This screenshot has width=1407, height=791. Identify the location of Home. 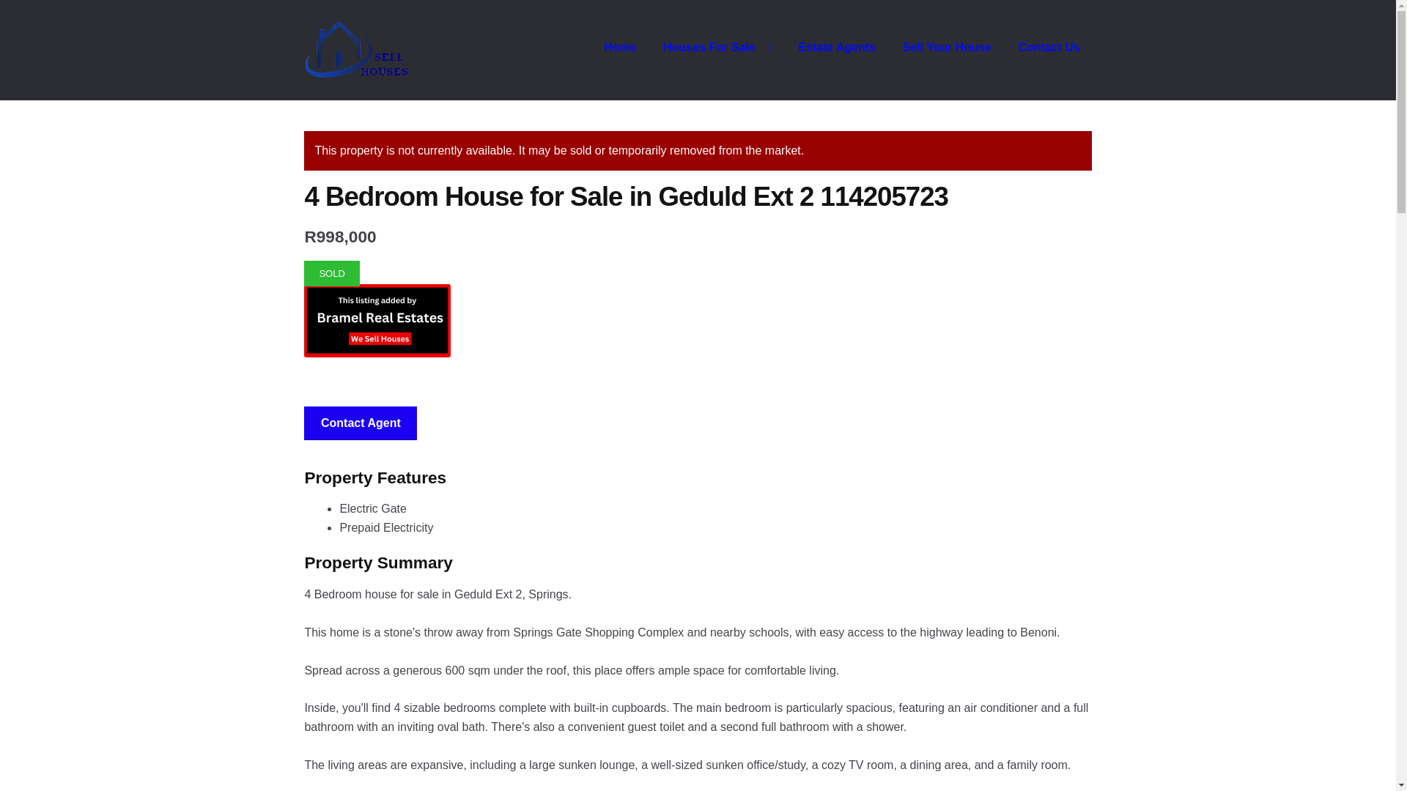
(620, 47).